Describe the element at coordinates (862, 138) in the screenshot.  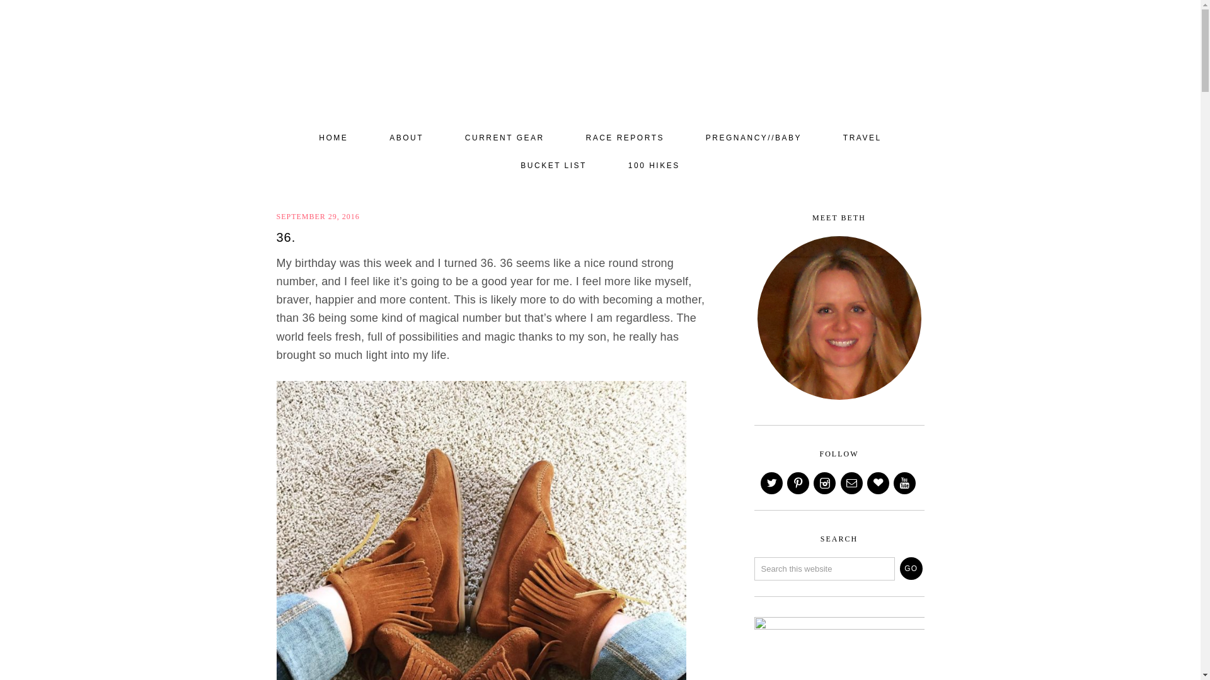
I see `TRAVEL` at that location.